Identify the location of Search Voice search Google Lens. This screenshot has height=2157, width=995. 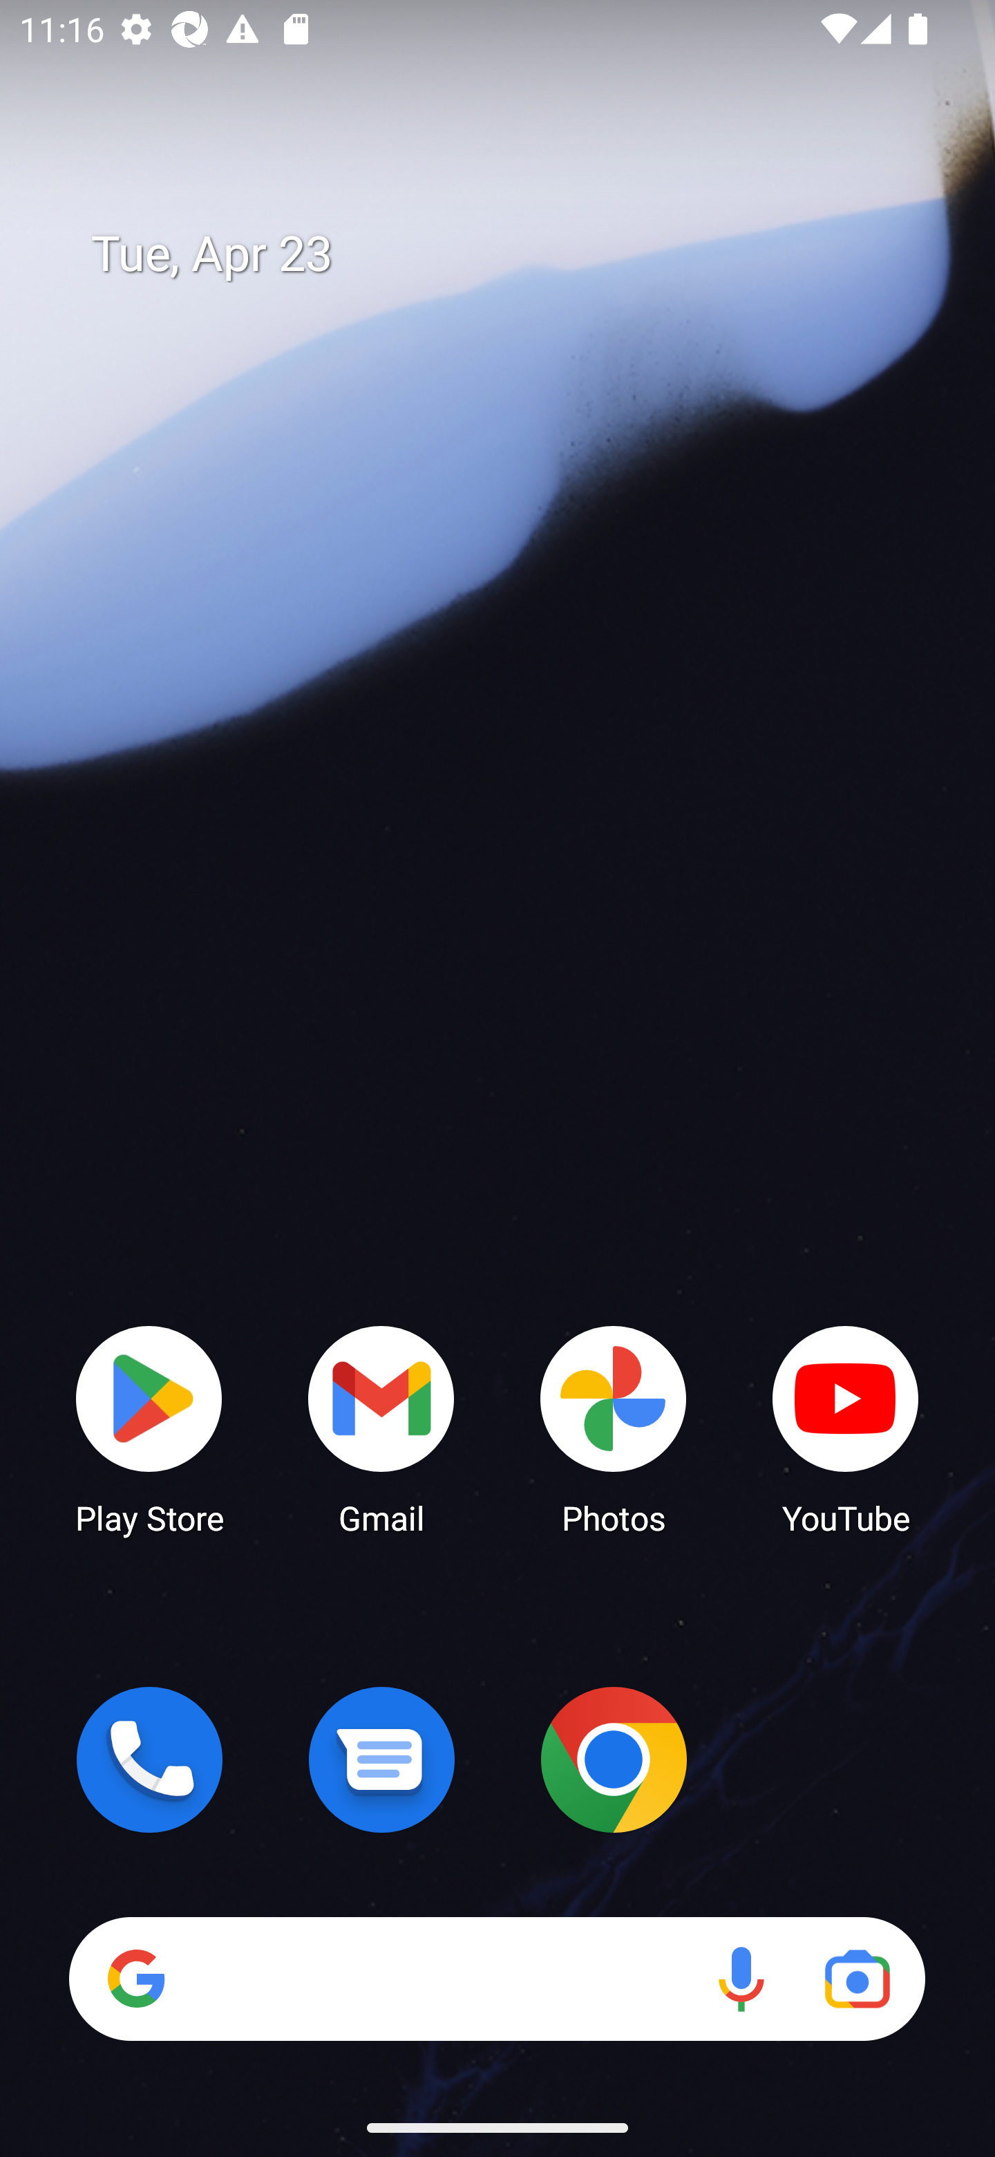
(497, 1979).